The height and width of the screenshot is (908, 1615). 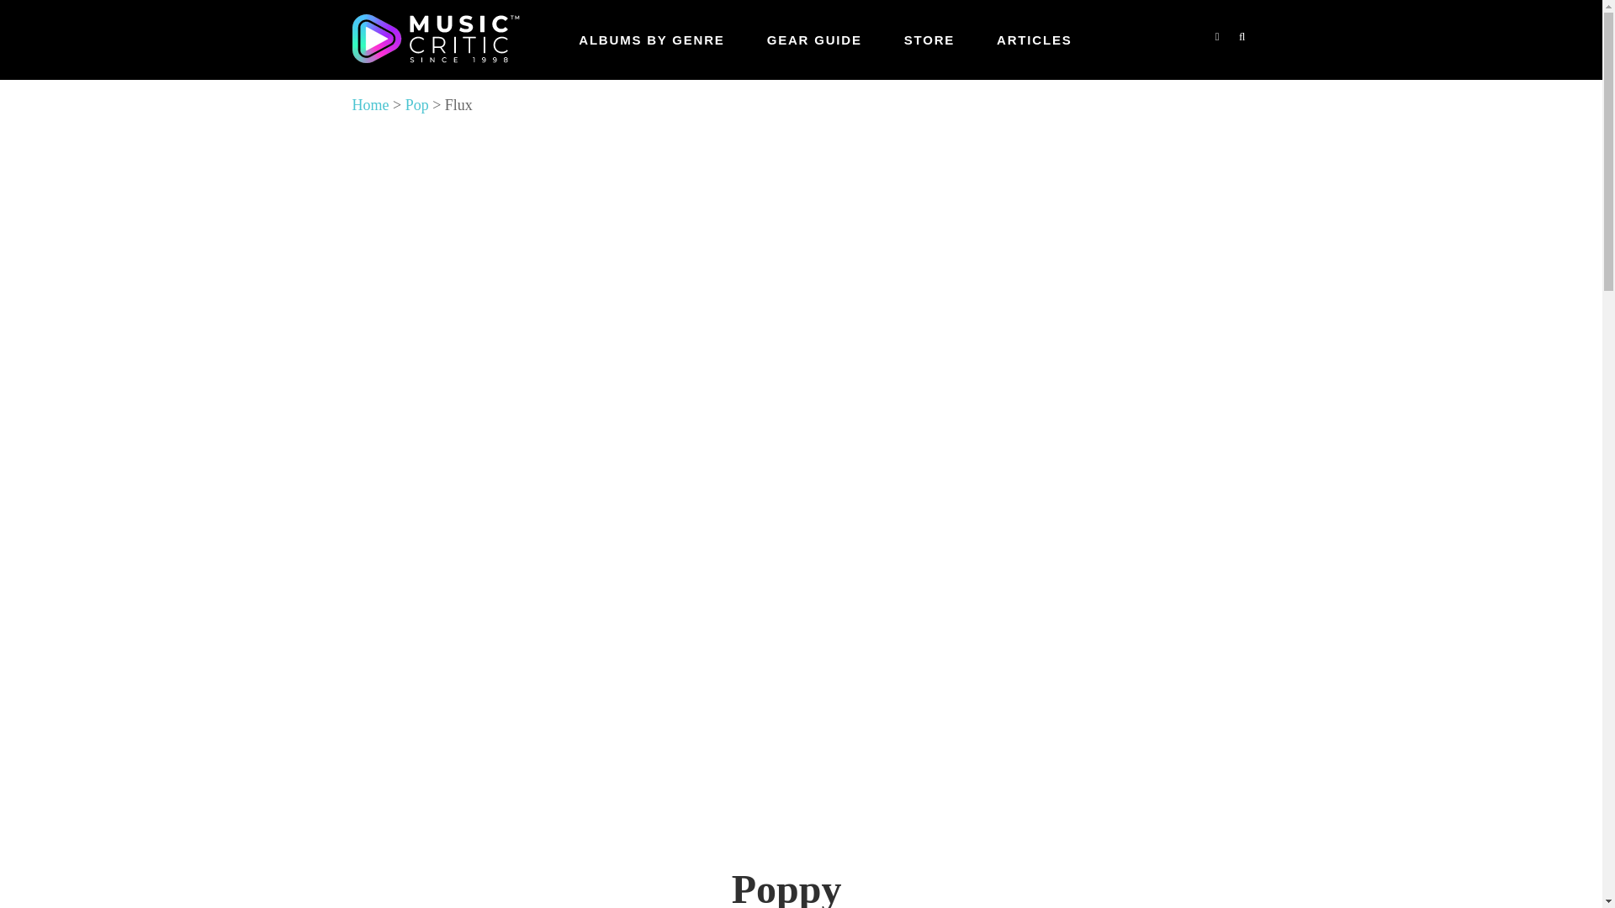 I want to click on ALBUMS BY GENRE, so click(x=651, y=40).